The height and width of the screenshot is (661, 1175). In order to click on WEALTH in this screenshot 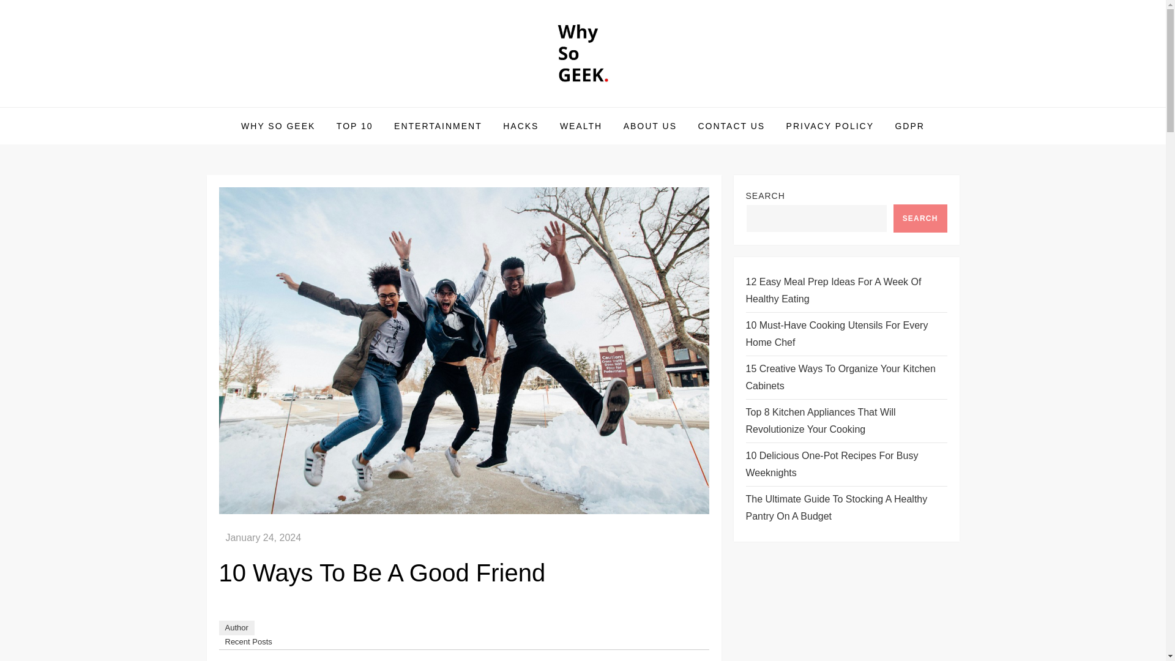, I will do `click(581, 126)`.